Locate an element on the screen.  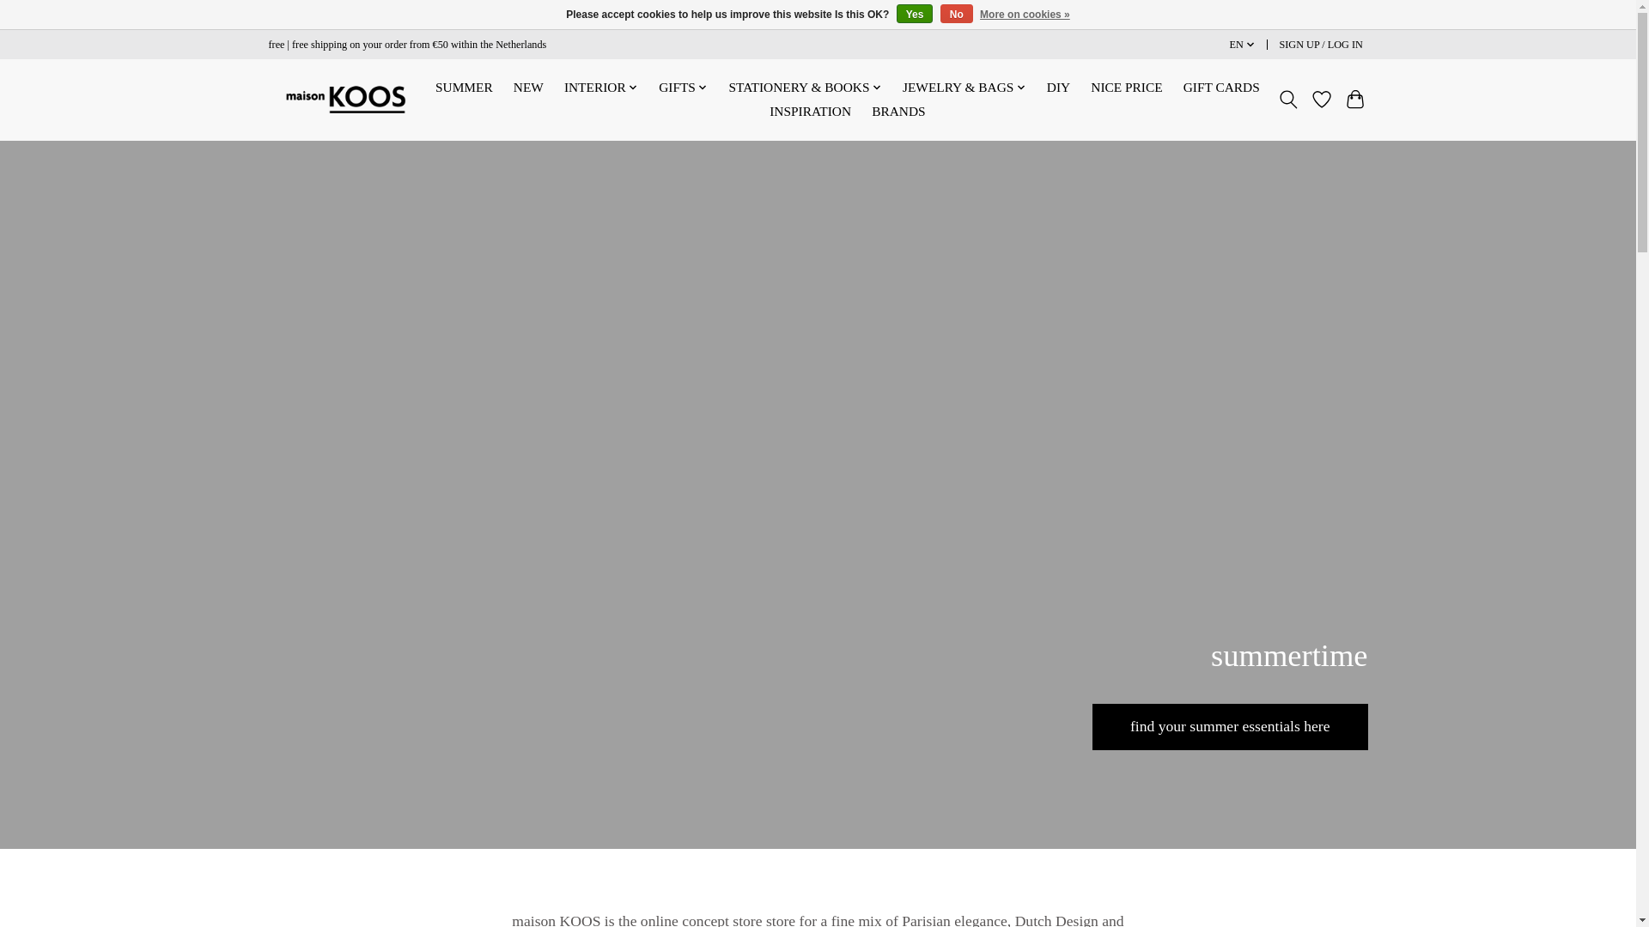
EN is located at coordinates (1243, 45).